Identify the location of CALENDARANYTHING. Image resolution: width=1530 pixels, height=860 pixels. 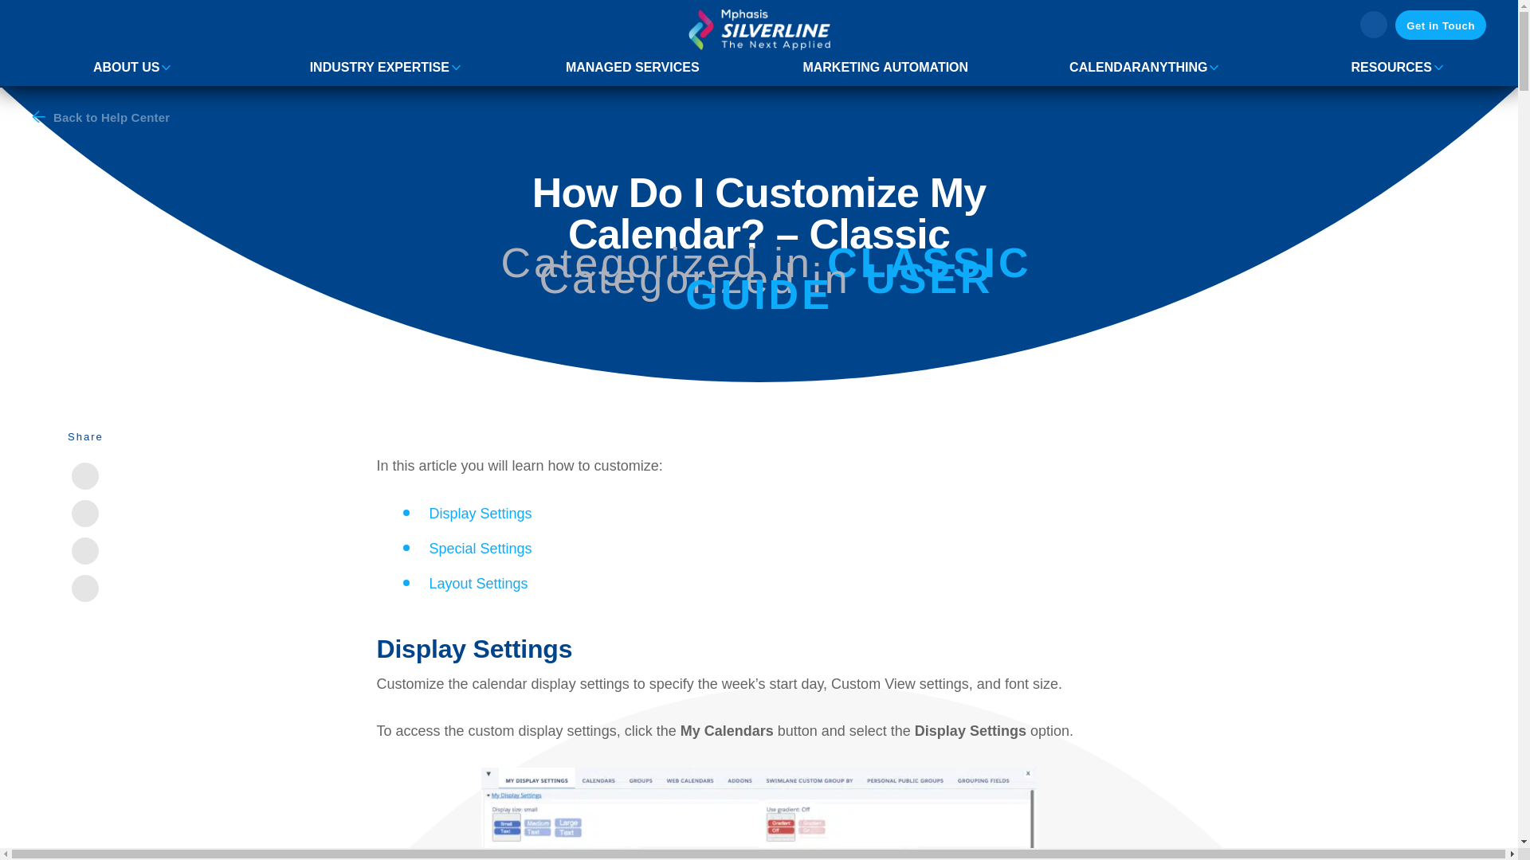
(1138, 67).